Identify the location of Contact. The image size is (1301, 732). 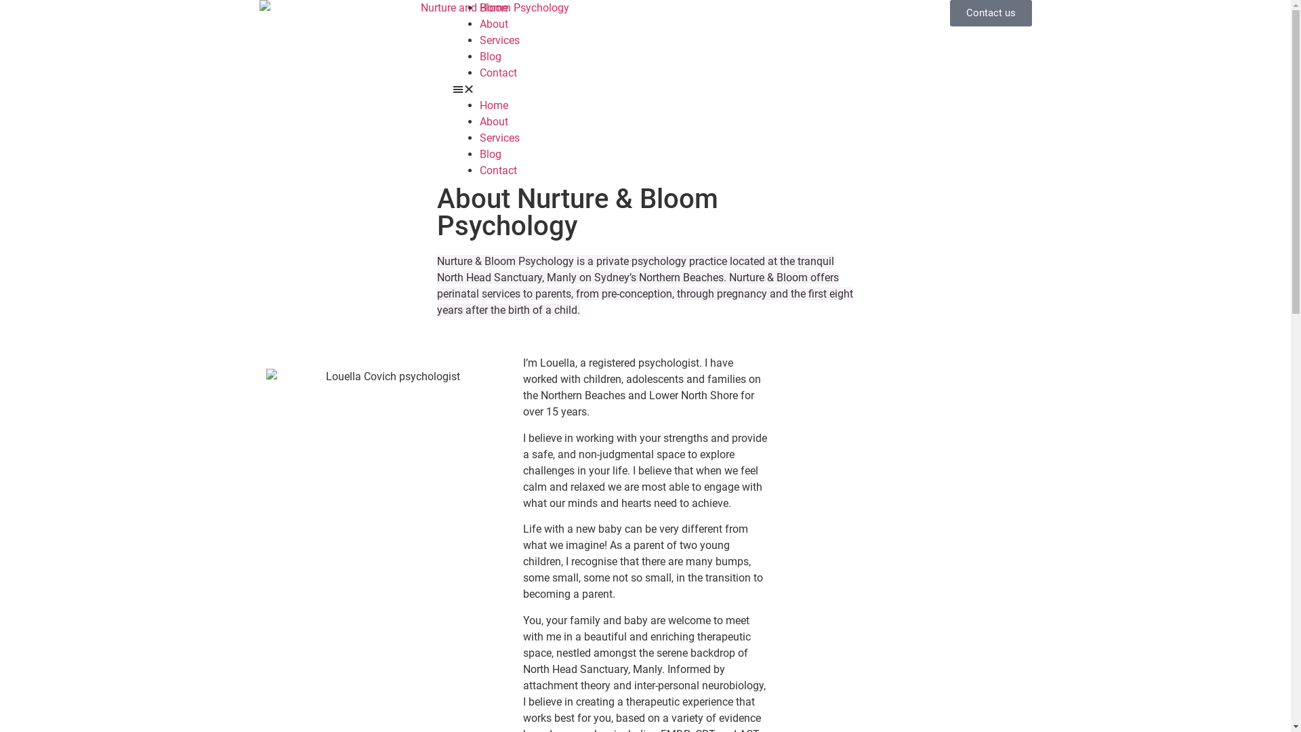
(499, 73).